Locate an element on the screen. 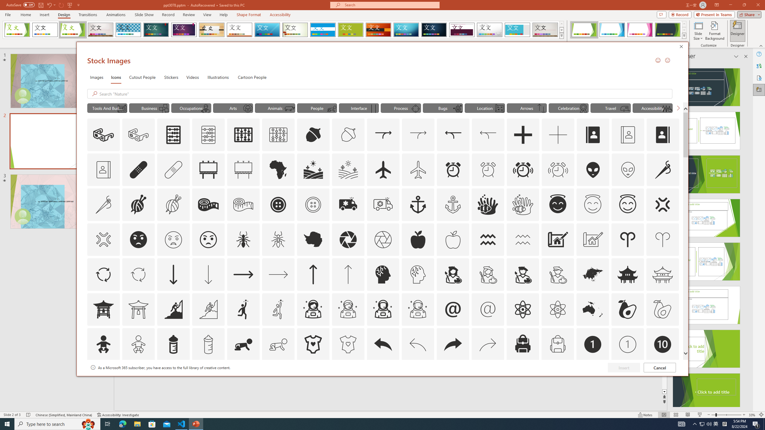 This screenshot has width=765, height=430. Themes is located at coordinates (561, 36).